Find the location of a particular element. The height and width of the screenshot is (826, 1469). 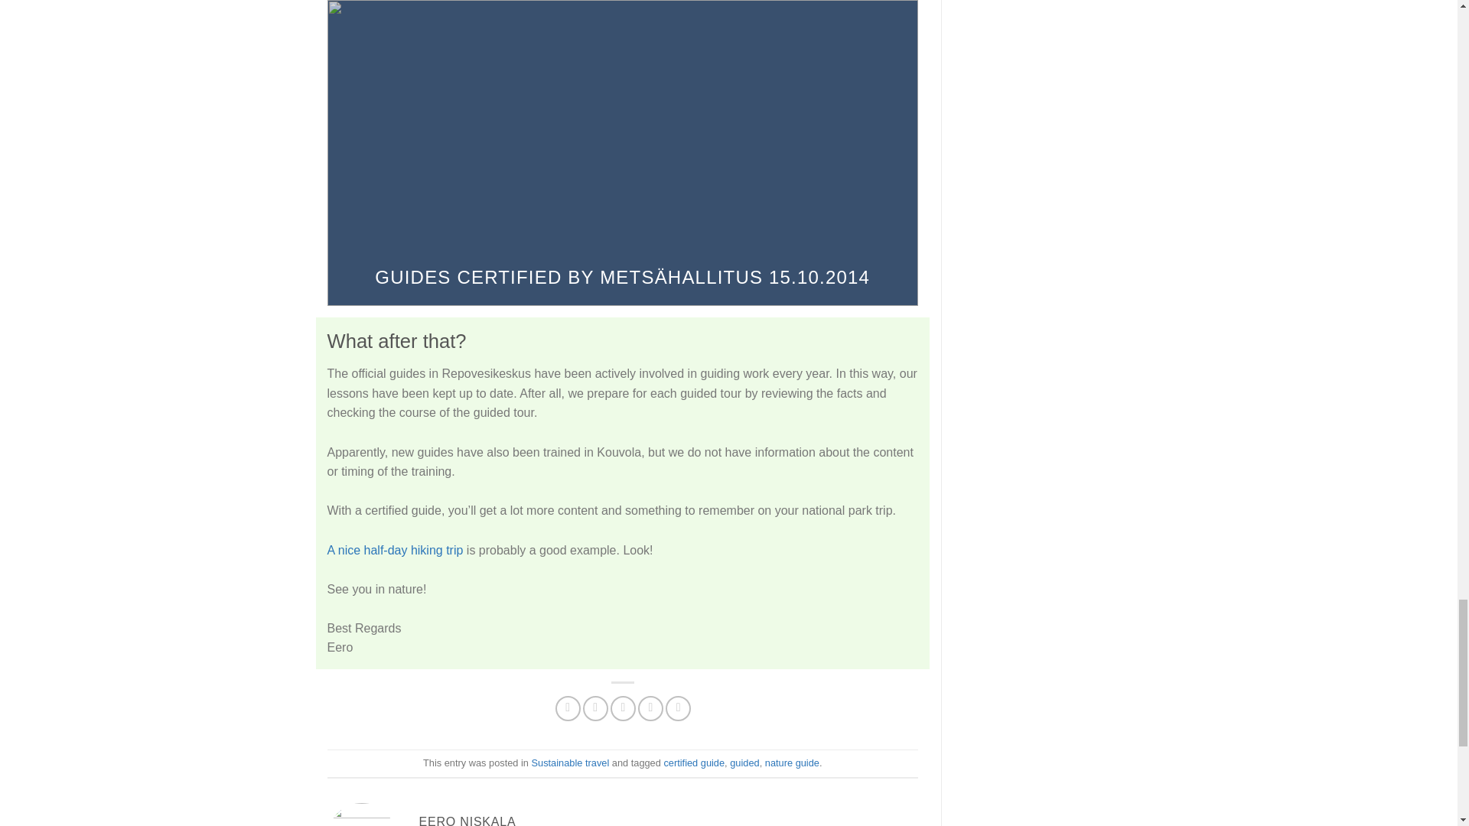

Share on Facebook is located at coordinates (568, 708).